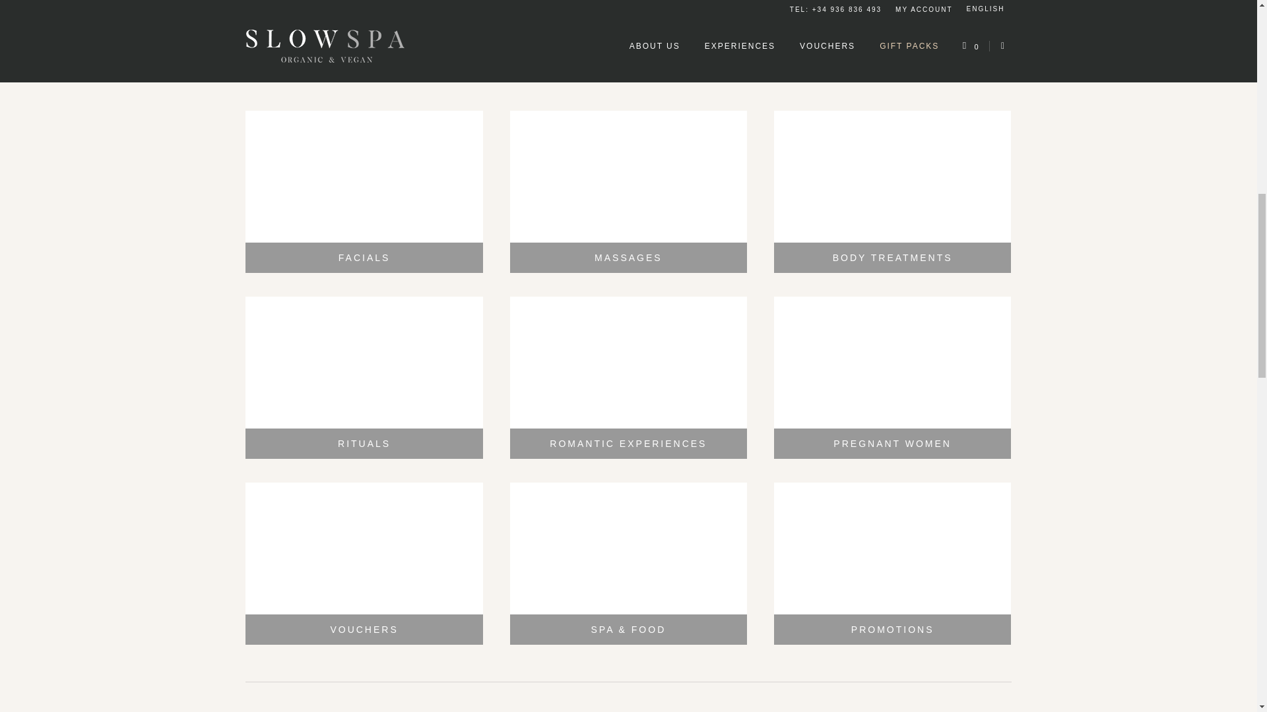 The width and height of the screenshot is (1267, 712). What do you see at coordinates (628, 42) in the screenshot?
I see `More information` at bounding box center [628, 42].